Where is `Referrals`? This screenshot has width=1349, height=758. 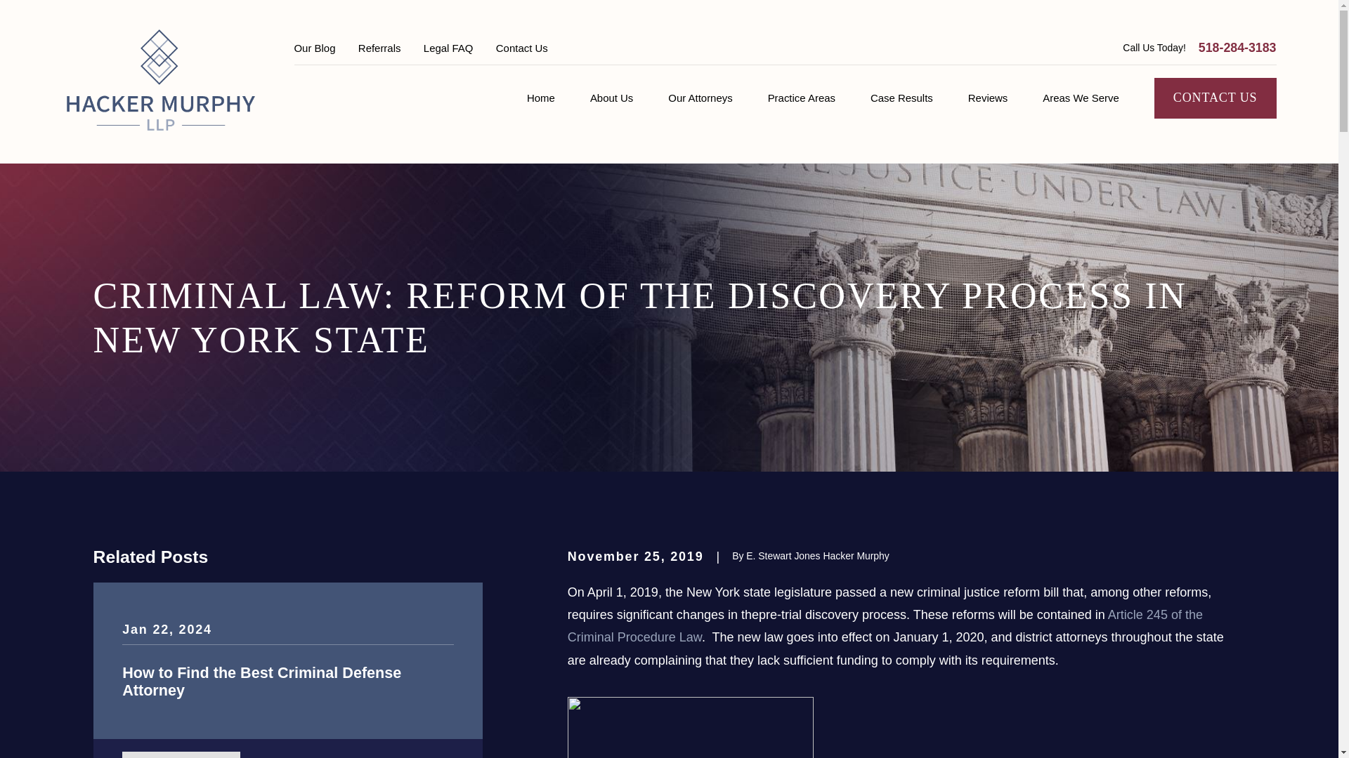
Referrals is located at coordinates (379, 48).